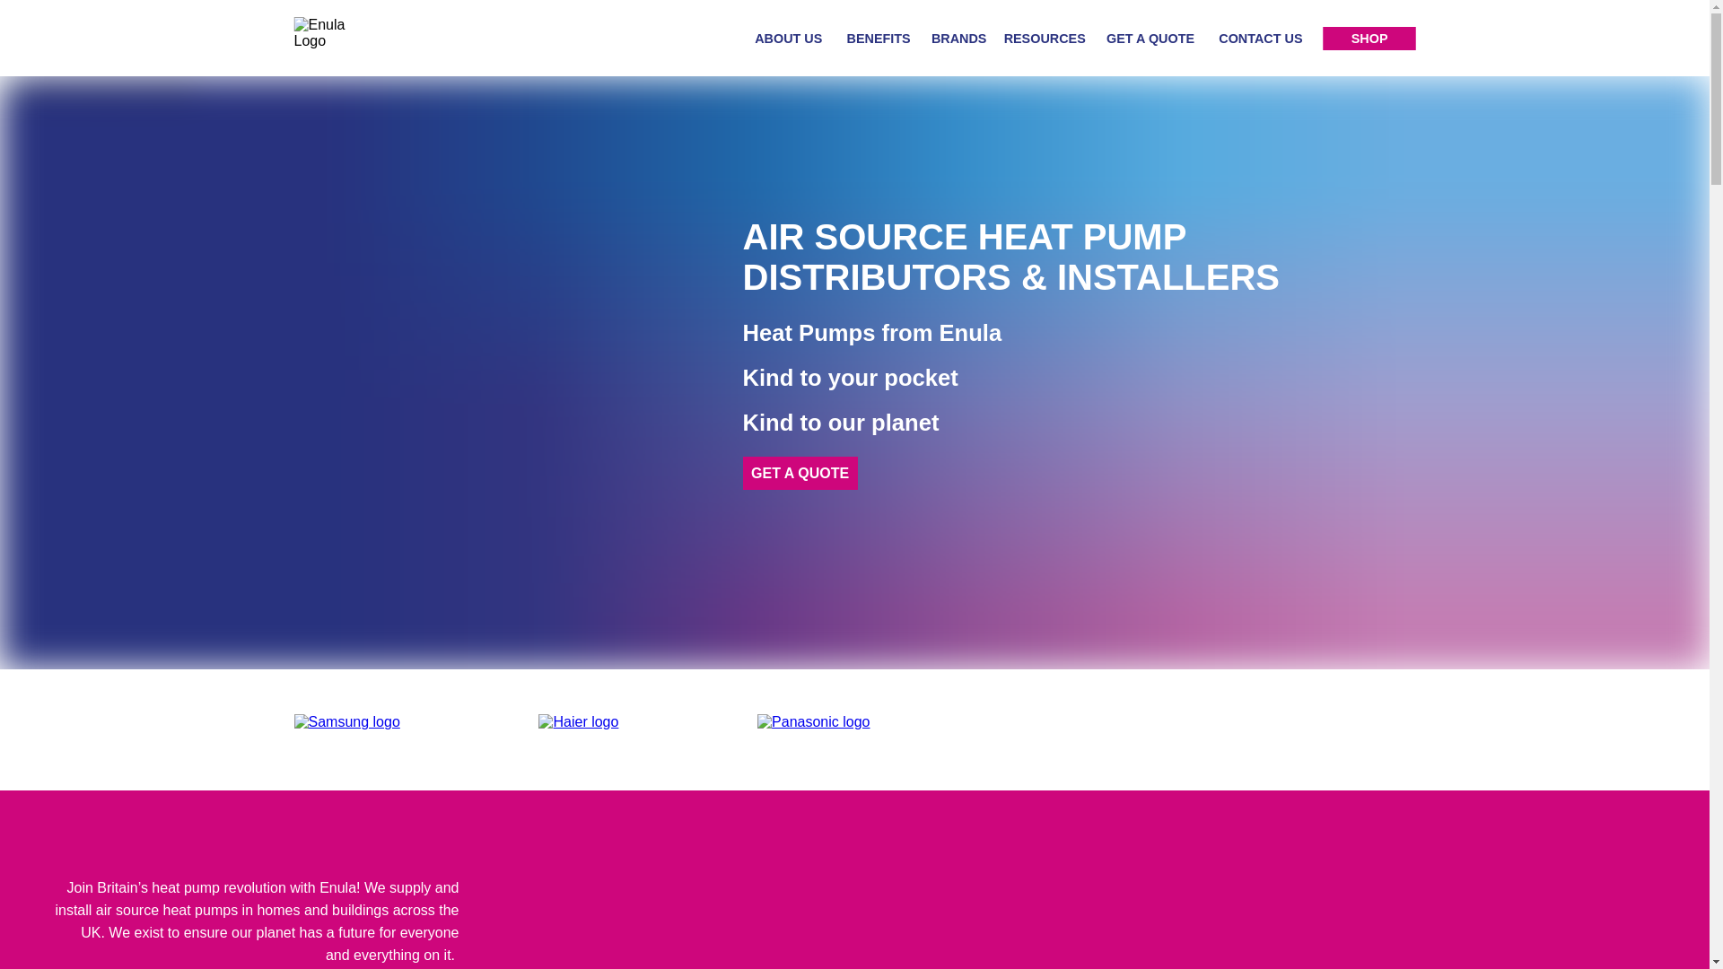  I want to click on GET A QUOTE, so click(800, 473).